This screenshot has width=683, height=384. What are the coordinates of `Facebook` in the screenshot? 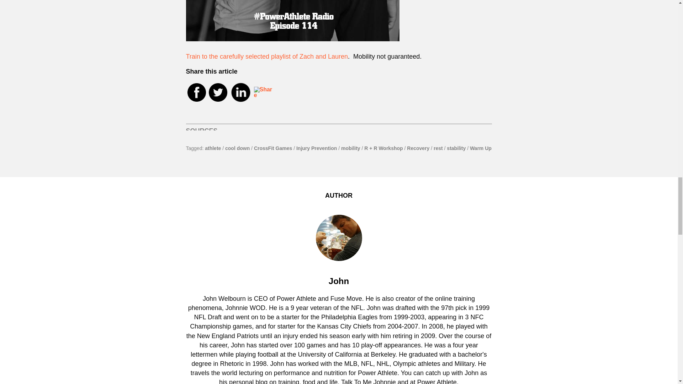 It's located at (196, 93).